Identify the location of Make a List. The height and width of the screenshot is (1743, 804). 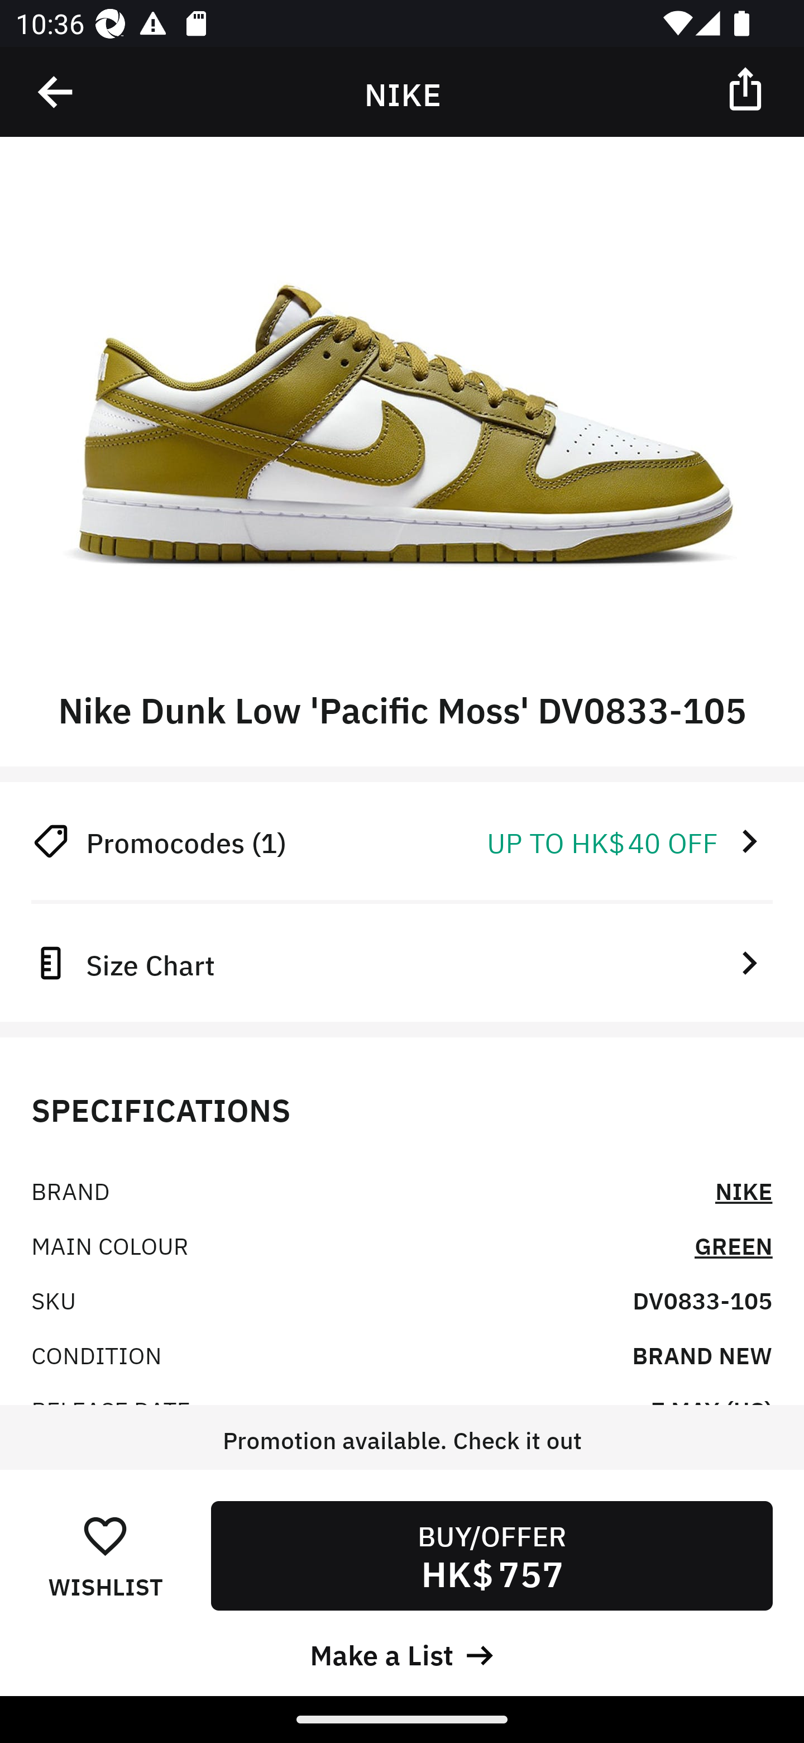
(402, 1652).